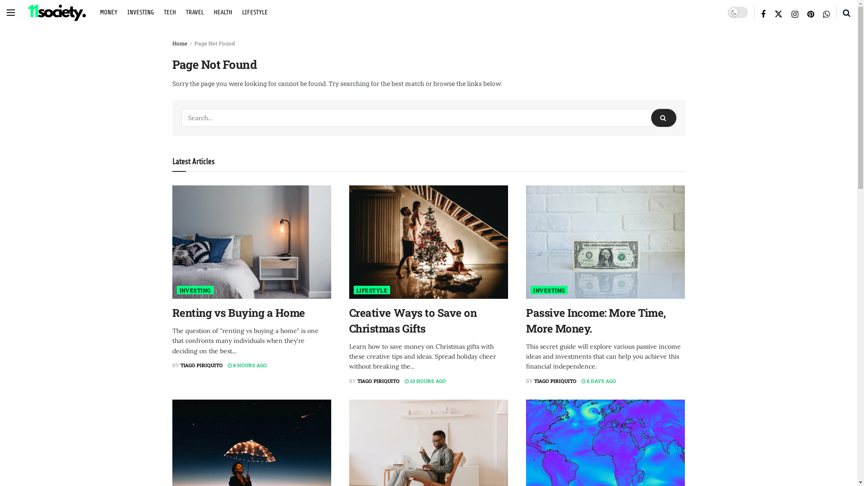 The height and width of the screenshot is (486, 864). Describe the element at coordinates (201, 365) in the screenshot. I see `TIAGO PIRIQUITO` at that location.